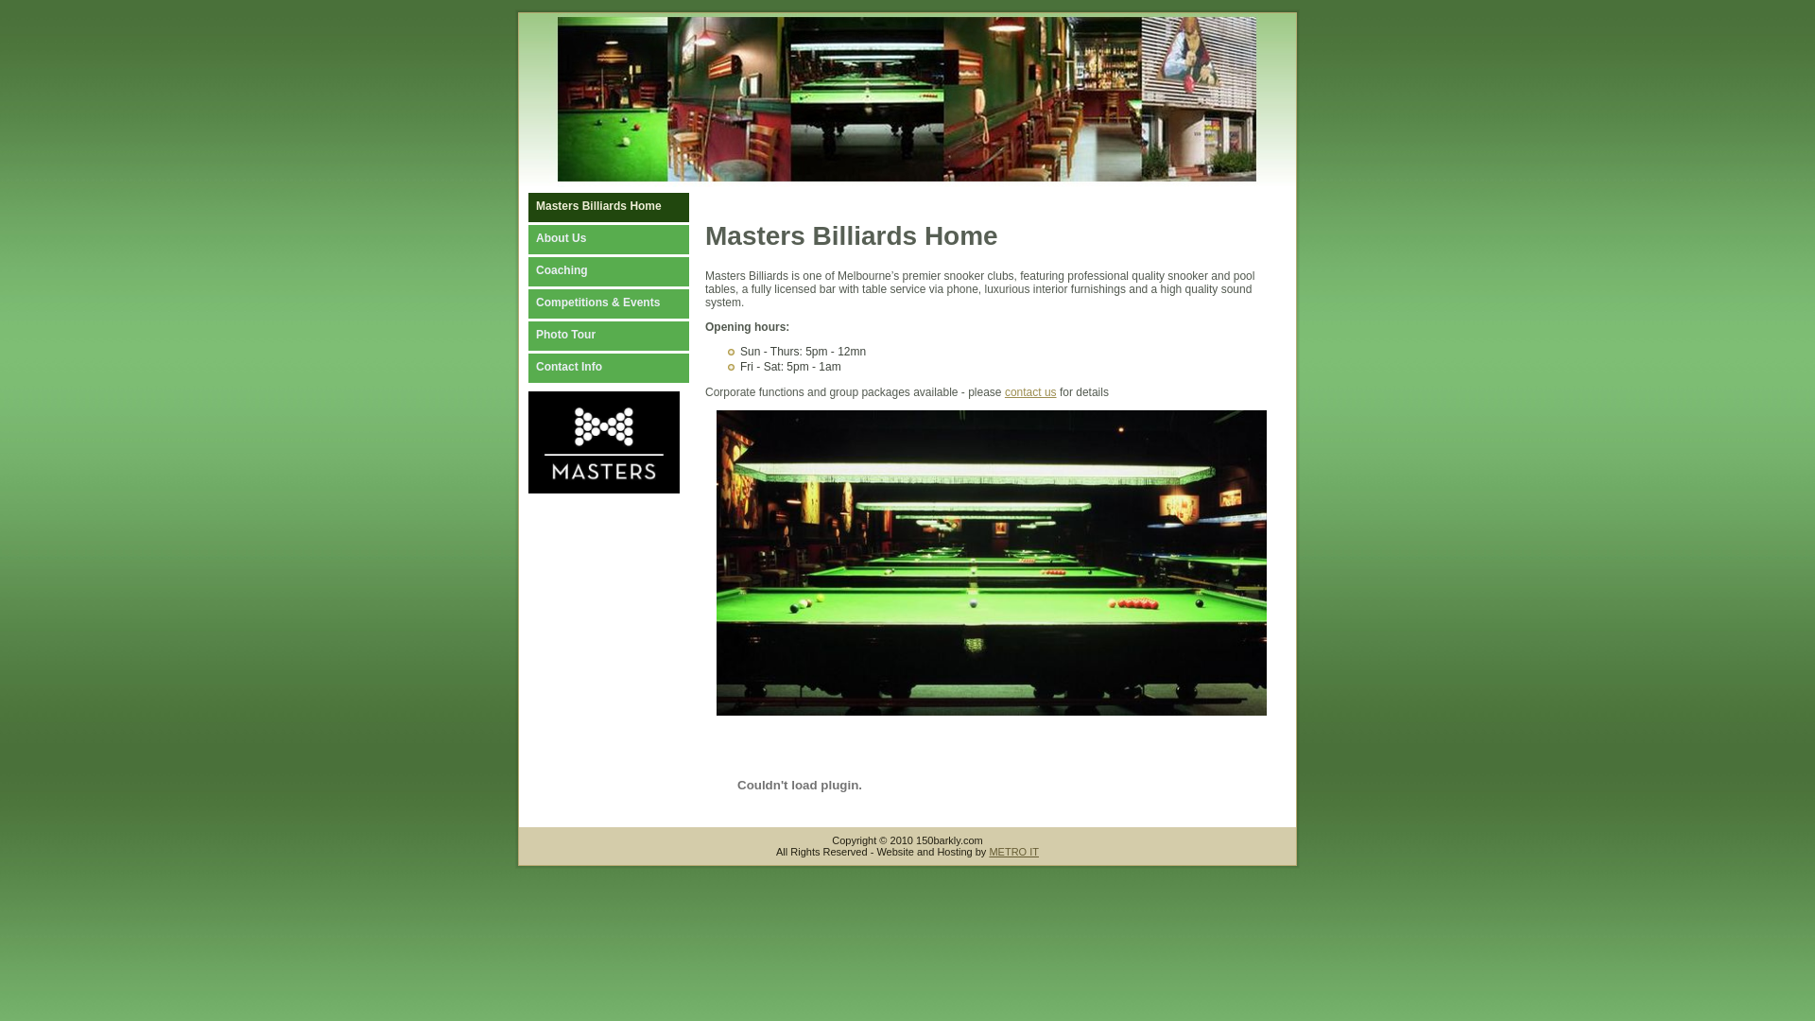 The height and width of the screenshot is (1021, 1815). What do you see at coordinates (1013, 852) in the screenshot?
I see `METRO IT` at bounding box center [1013, 852].